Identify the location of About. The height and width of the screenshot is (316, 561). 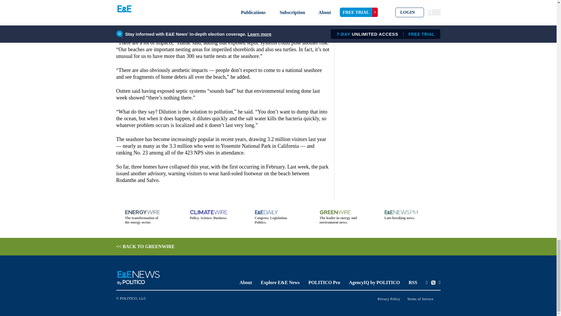
(245, 282).